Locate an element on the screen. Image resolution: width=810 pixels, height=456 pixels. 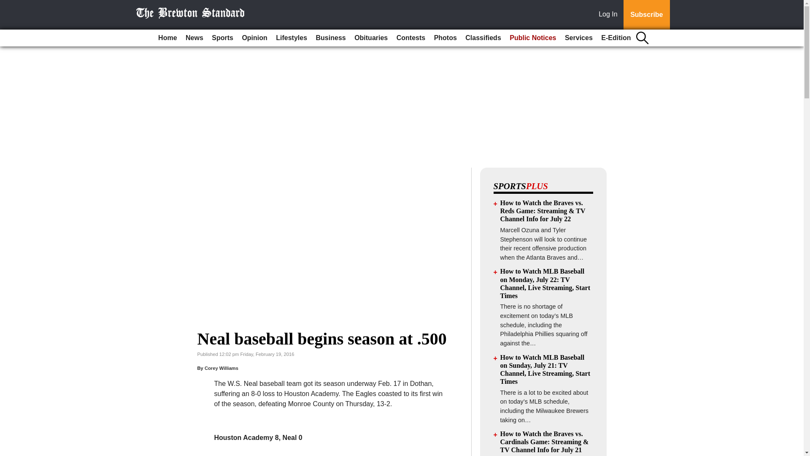
Public Notices is located at coordinates (533, 38).